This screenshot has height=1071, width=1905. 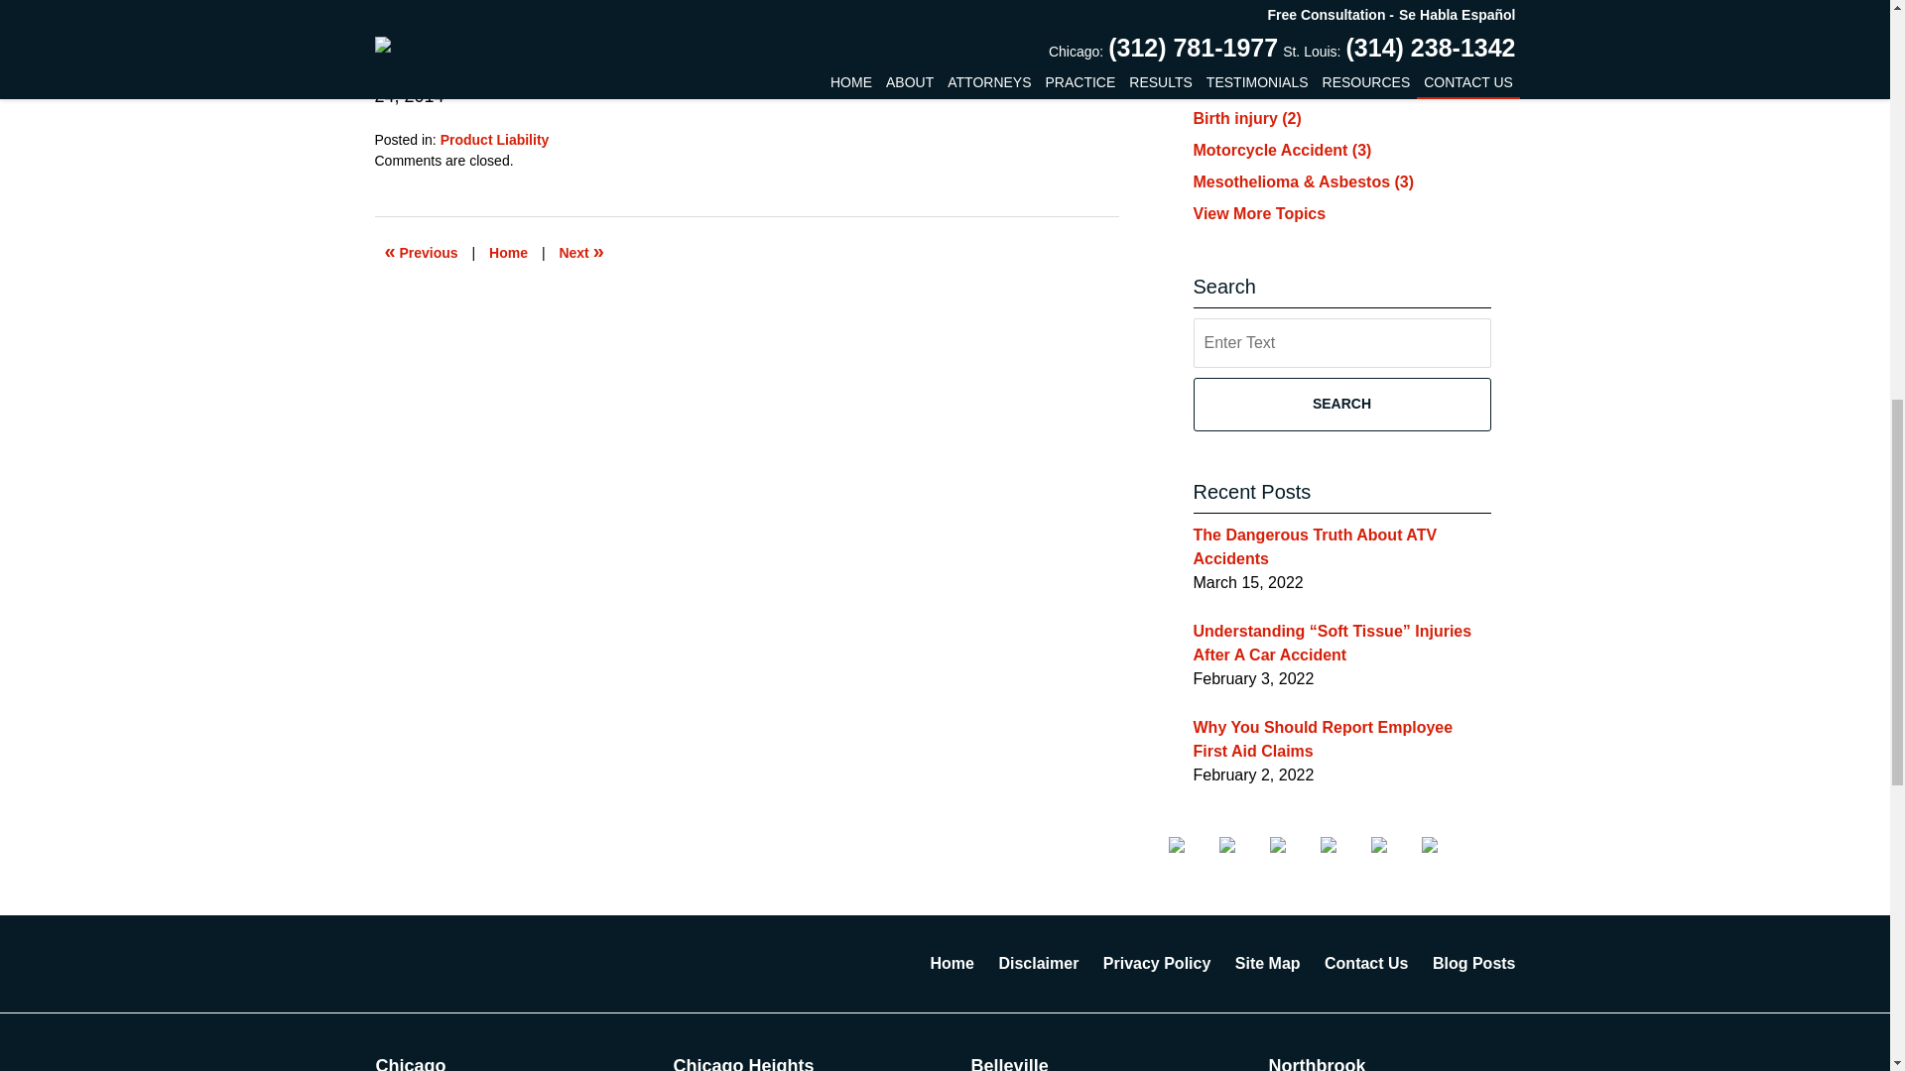 I want to click on Home, so click(x=508, y=252).